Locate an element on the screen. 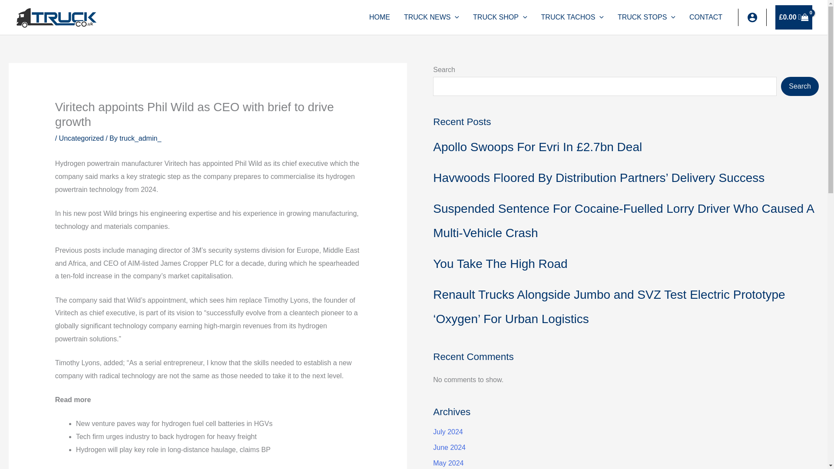 The height and width of the screenshot is (469, 834). TRUCK SHOP is located at coordinates (500, 17).